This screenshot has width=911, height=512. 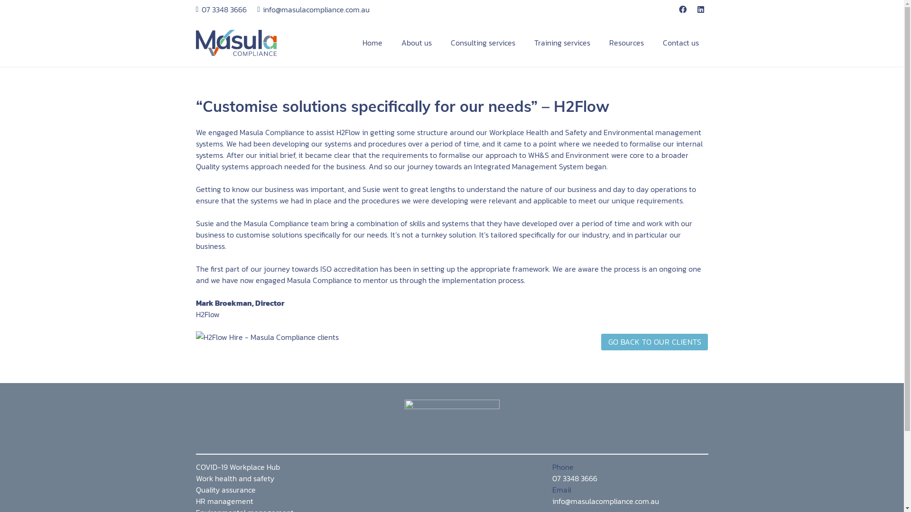 I want to click on info@masulacompliance.com.au, so click(x=313, y=9).